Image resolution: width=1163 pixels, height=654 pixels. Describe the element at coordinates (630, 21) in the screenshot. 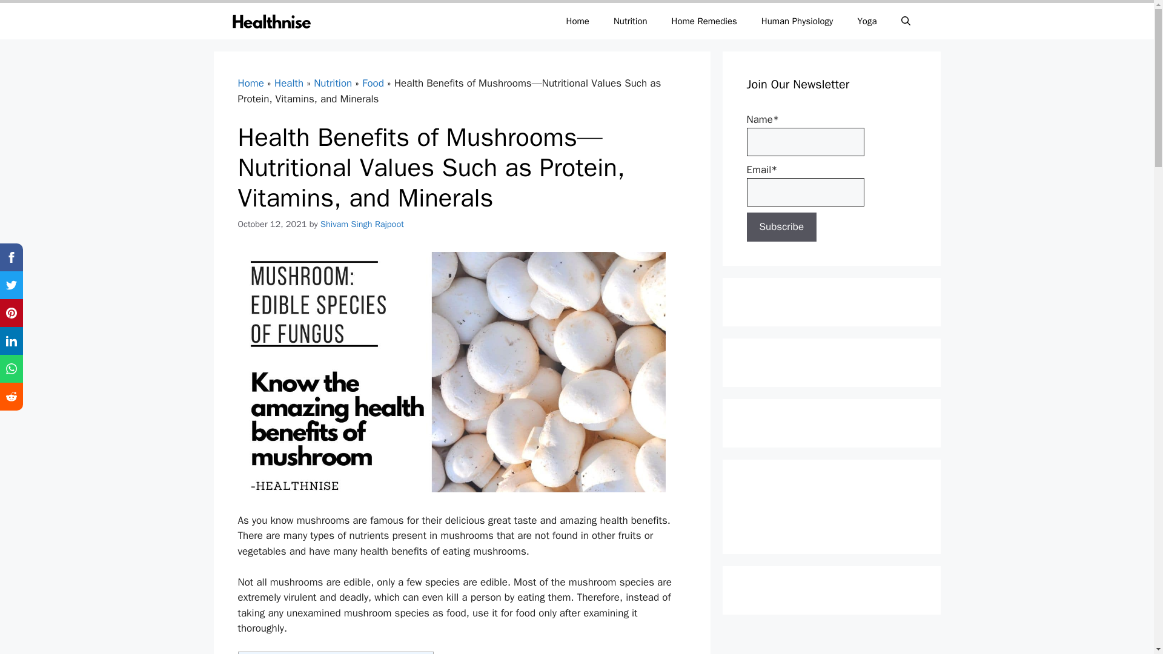

I see `Nutrition` at that location.